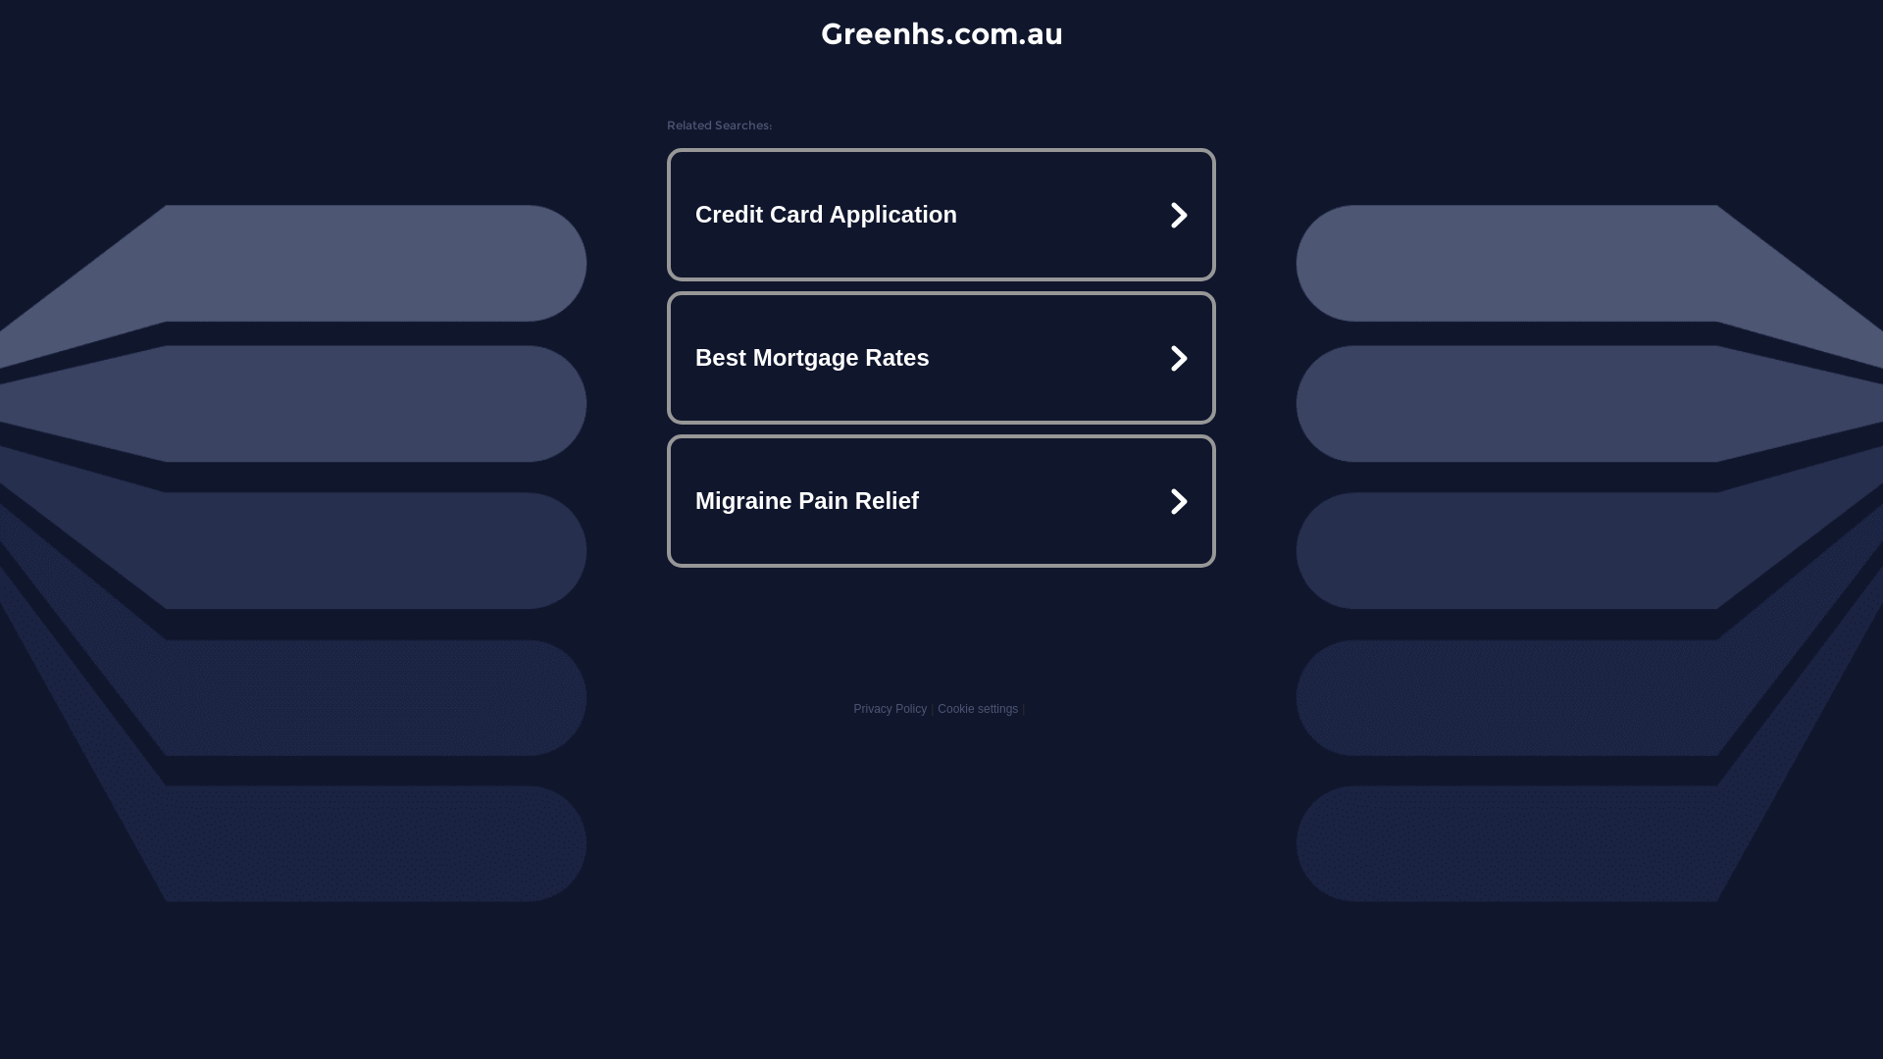  I want to click on Migraine Pain Relief, so click(941, 500).